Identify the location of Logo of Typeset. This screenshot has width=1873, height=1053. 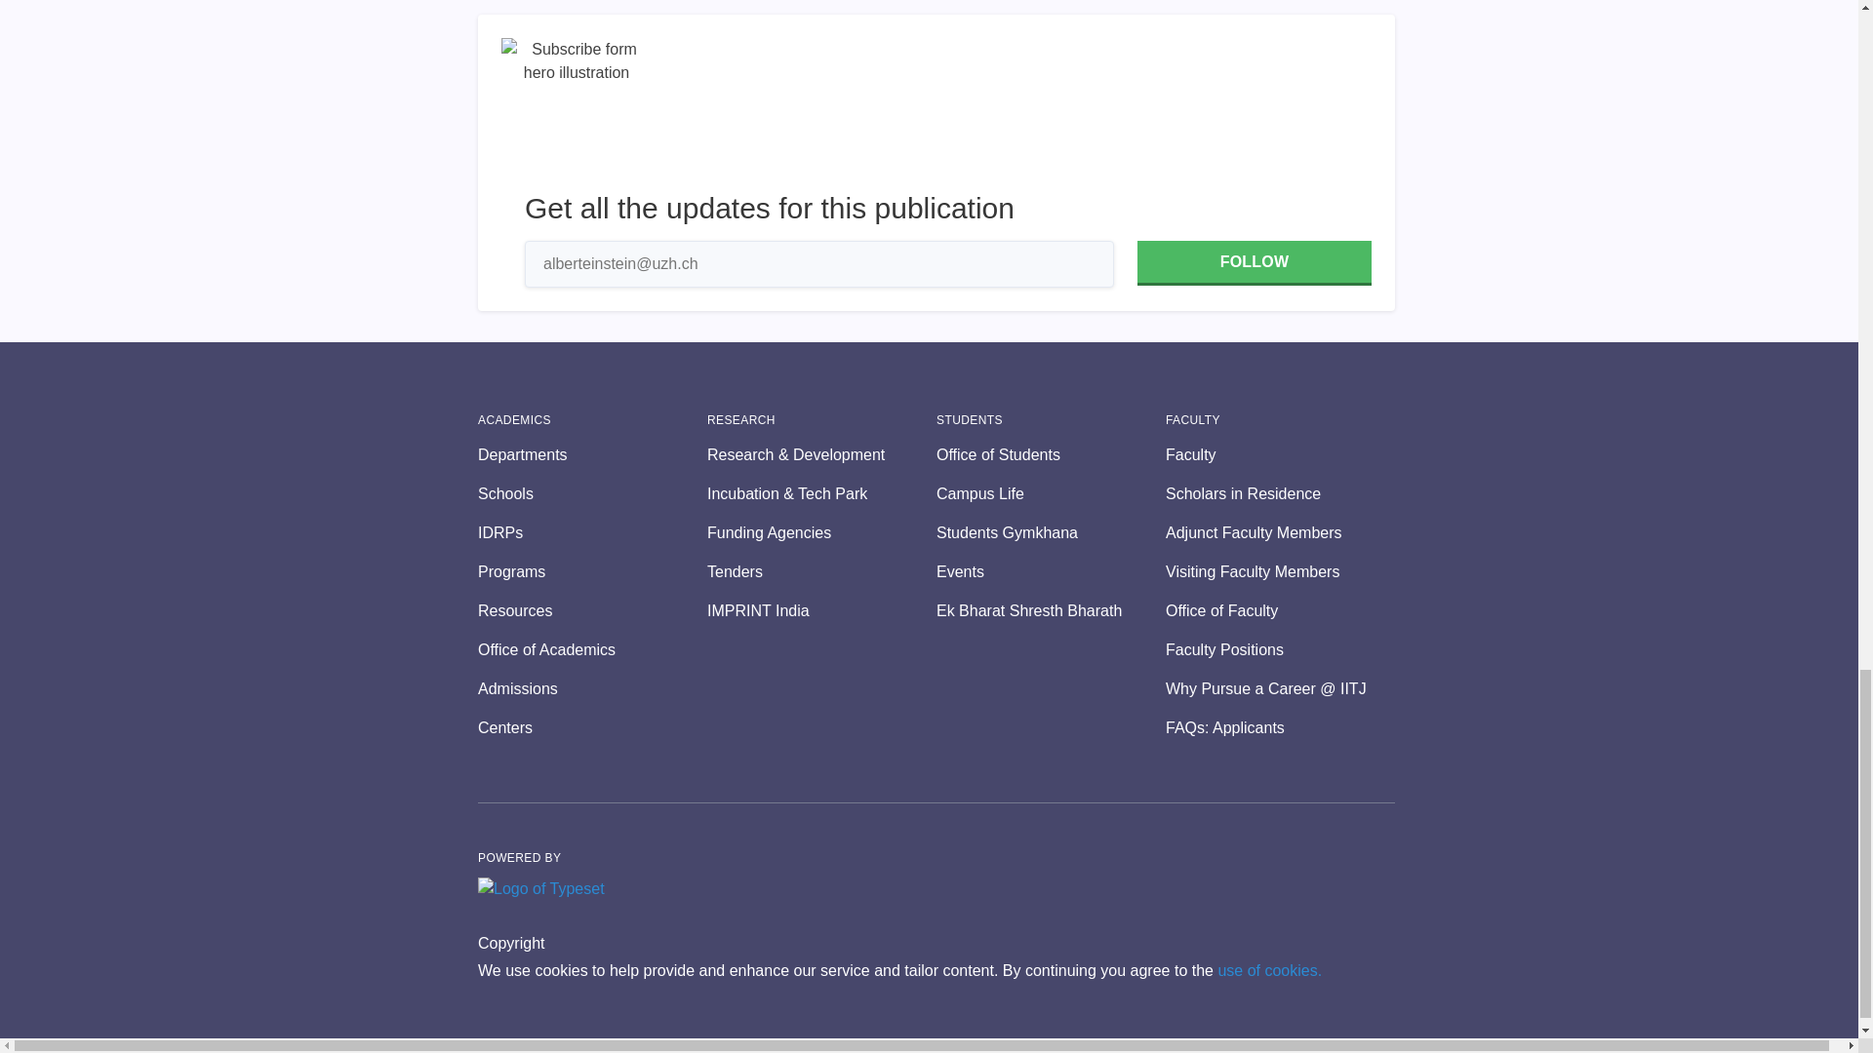
(540, 889).